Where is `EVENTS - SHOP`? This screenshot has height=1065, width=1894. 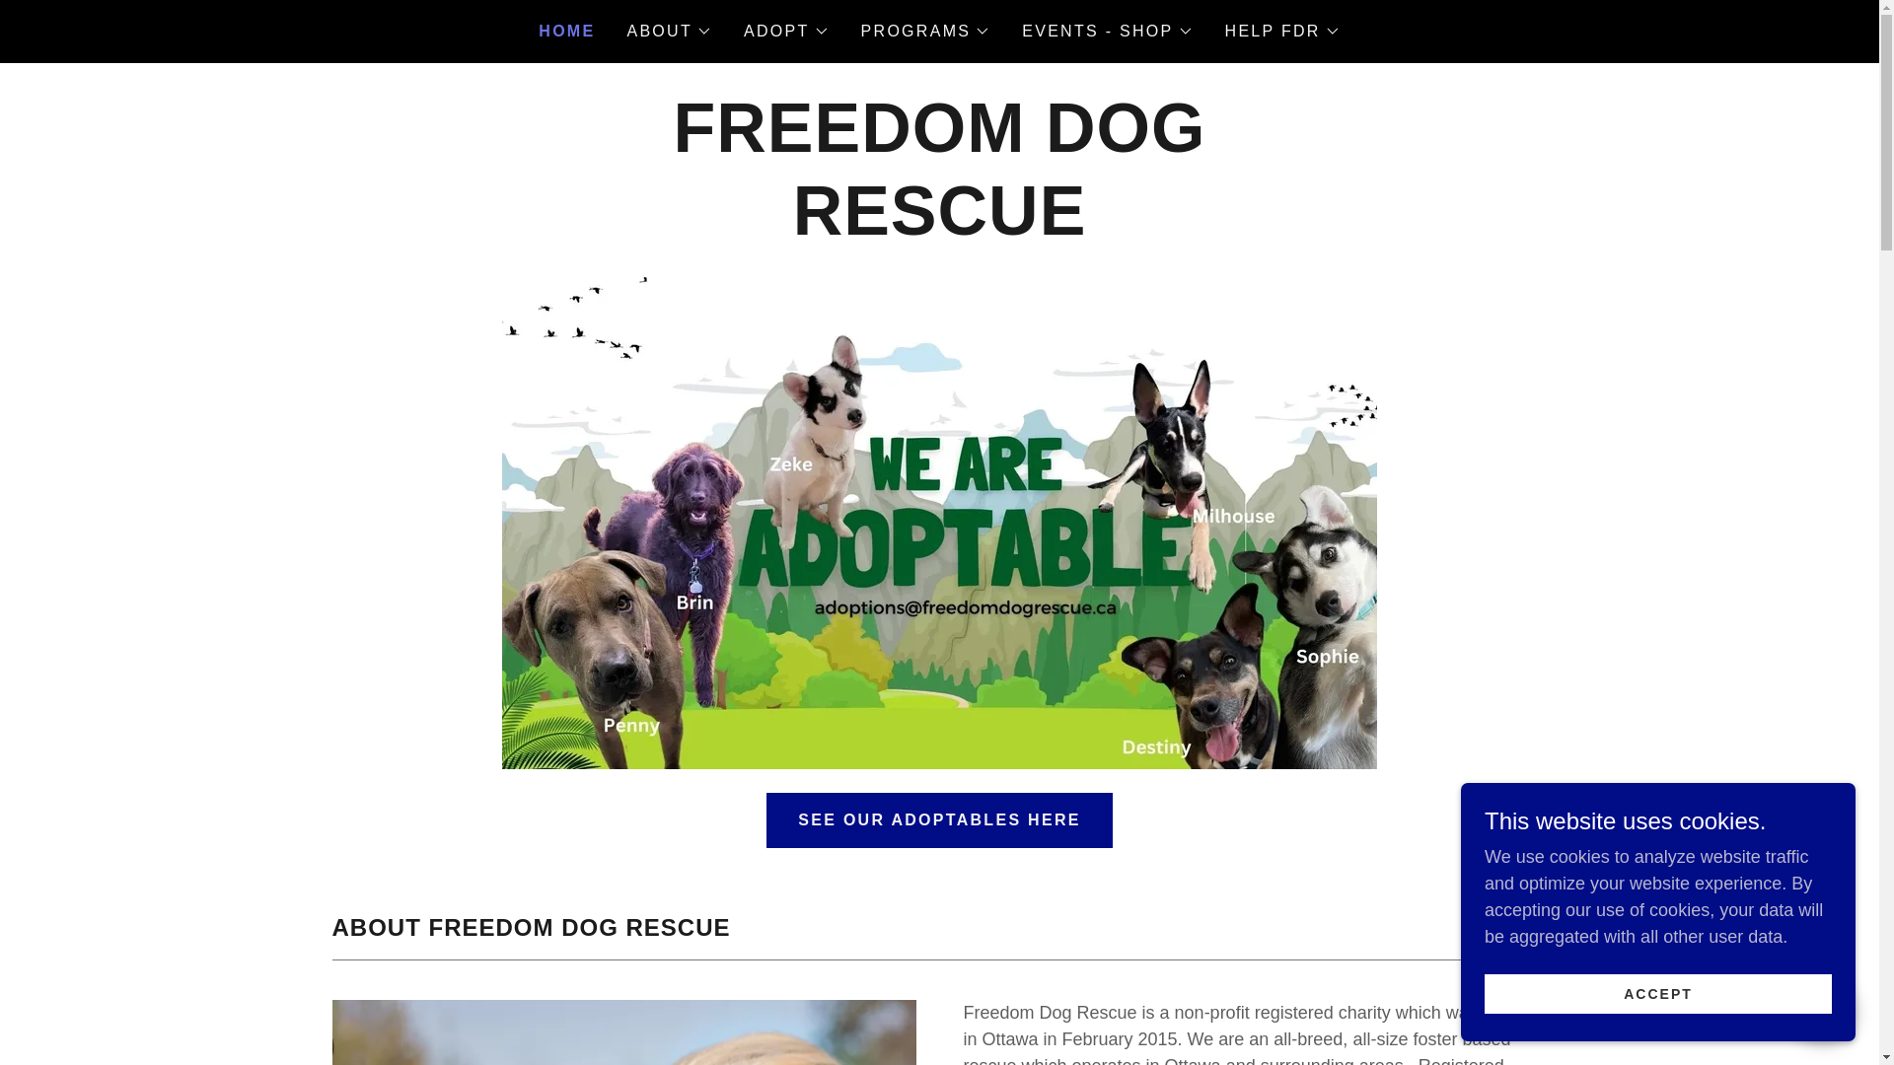
EVENTS - SHOP is located at coordinates (1107, 32).